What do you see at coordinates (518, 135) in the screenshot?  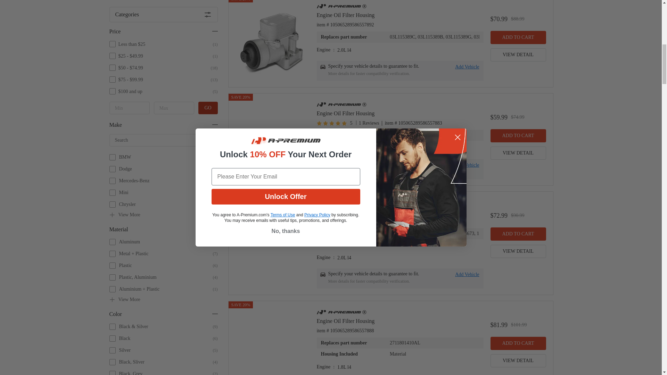 I see `ADD TO CART` at bounding box center [518, 135].